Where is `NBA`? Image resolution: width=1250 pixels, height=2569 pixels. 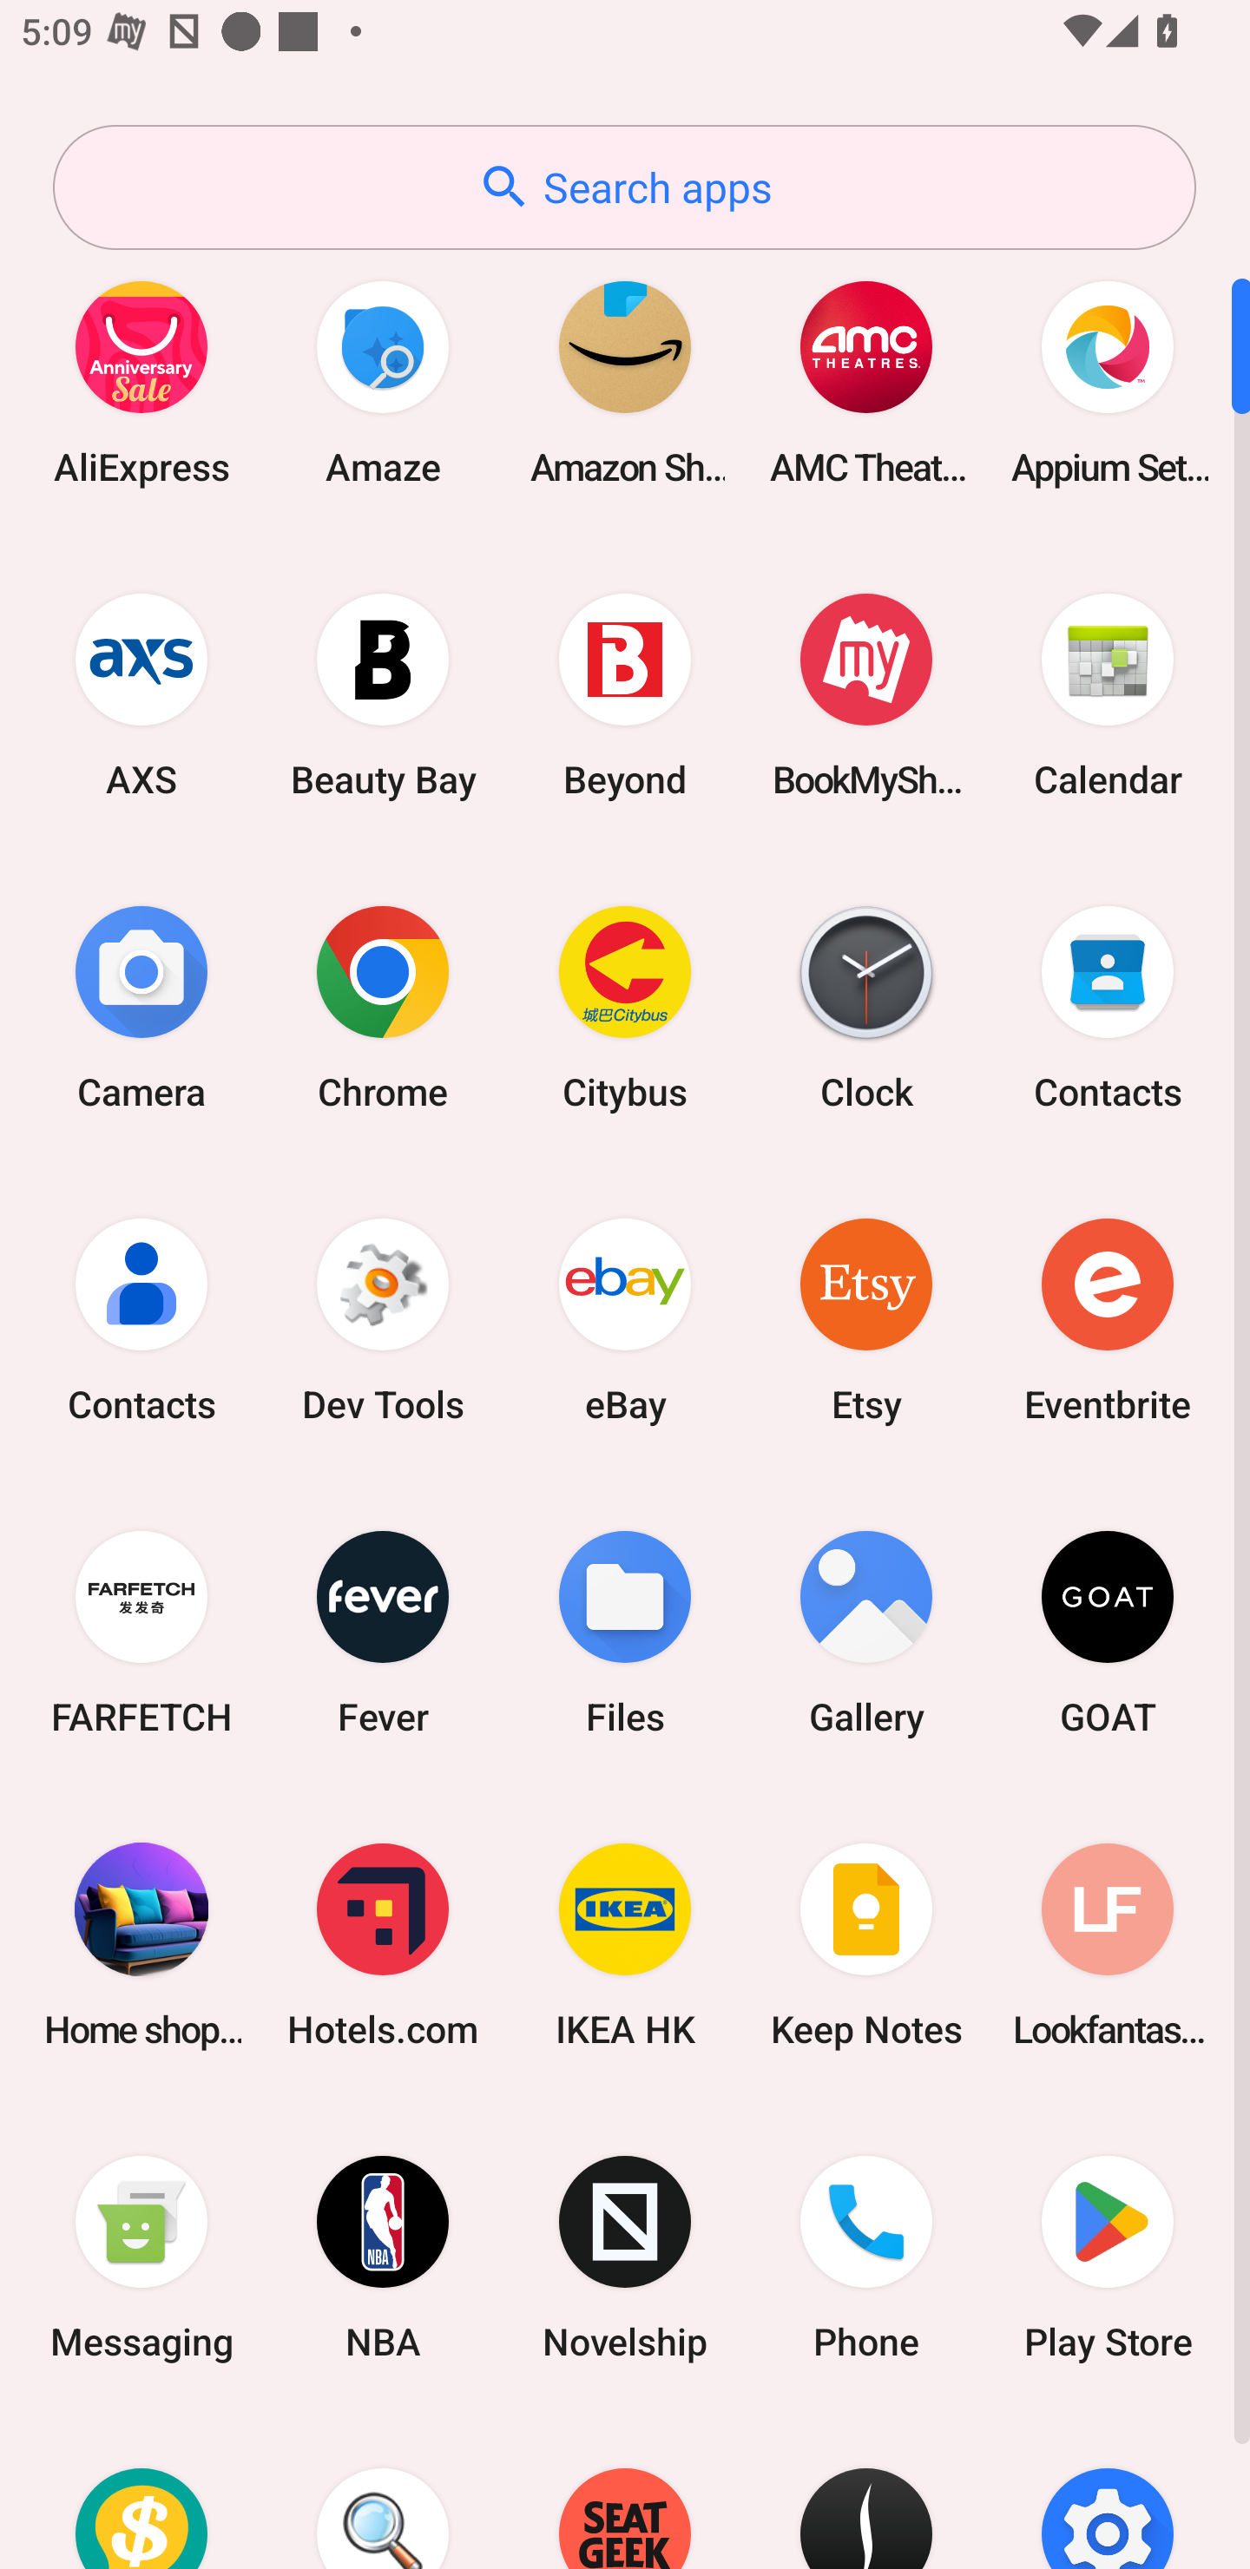 NBA is located at coordinates (383, 2258).